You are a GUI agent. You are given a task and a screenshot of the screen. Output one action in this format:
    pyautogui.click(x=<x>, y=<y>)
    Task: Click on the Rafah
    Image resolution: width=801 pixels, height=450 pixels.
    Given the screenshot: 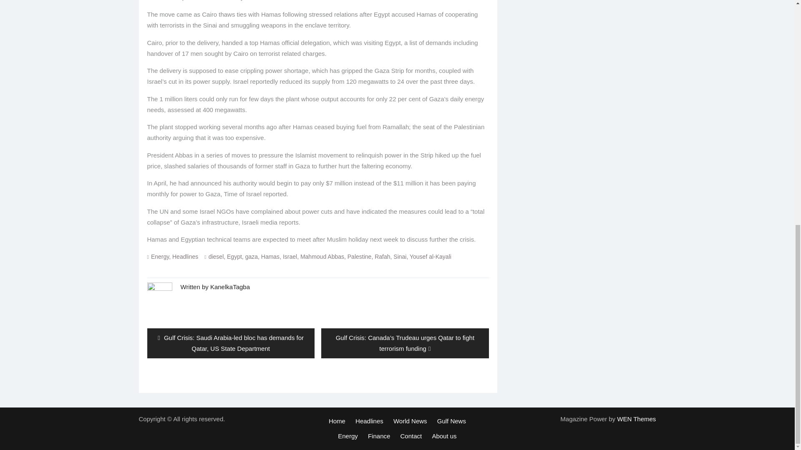 What is the action you would take?
    pyautogui.click(x=382, y=257)
    